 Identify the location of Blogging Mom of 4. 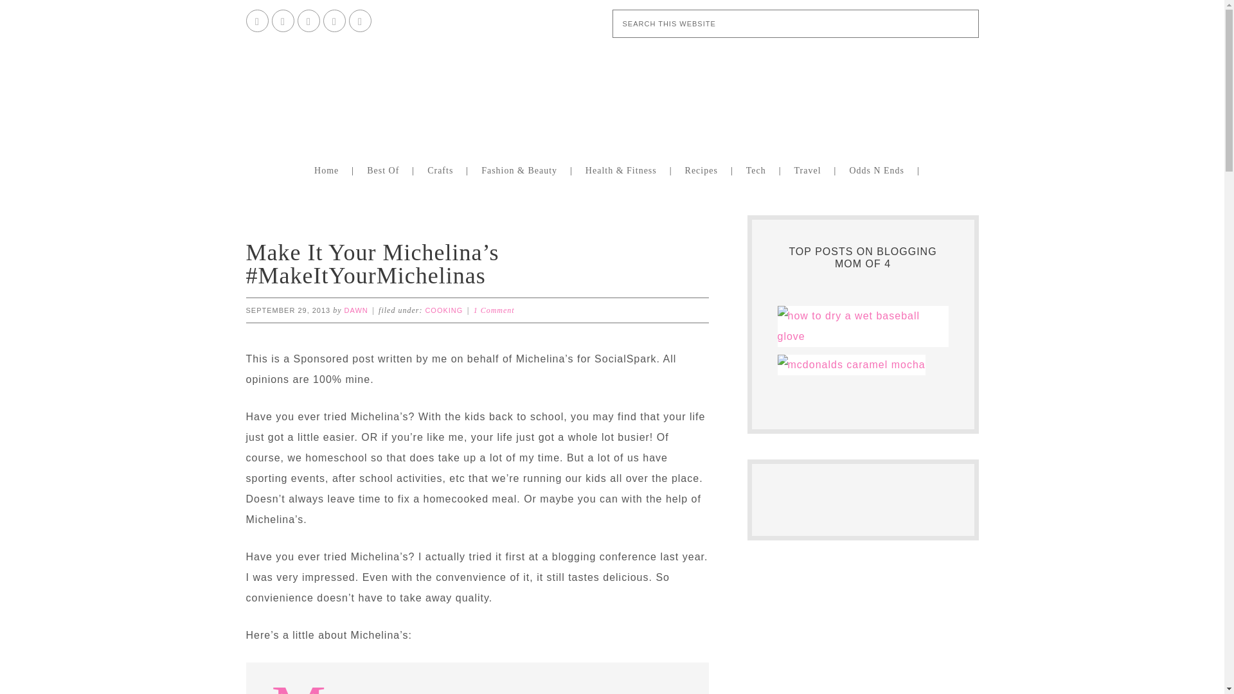
(611, 93).